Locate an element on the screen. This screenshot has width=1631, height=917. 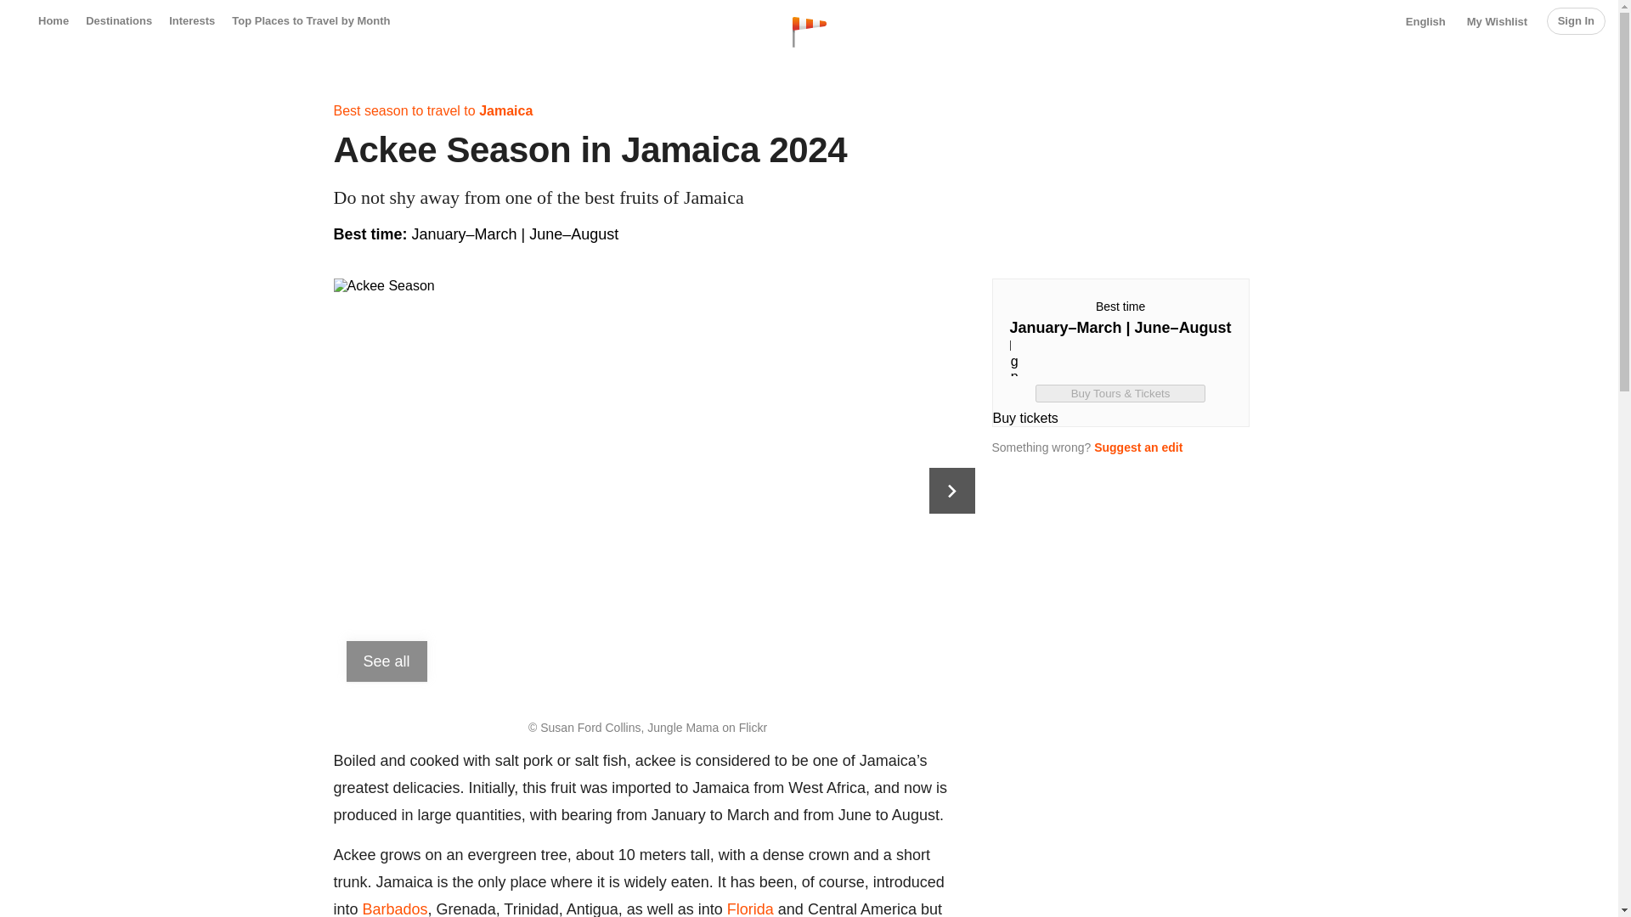
Best season to travel to Jamaica is located at coordinates (432, 110).